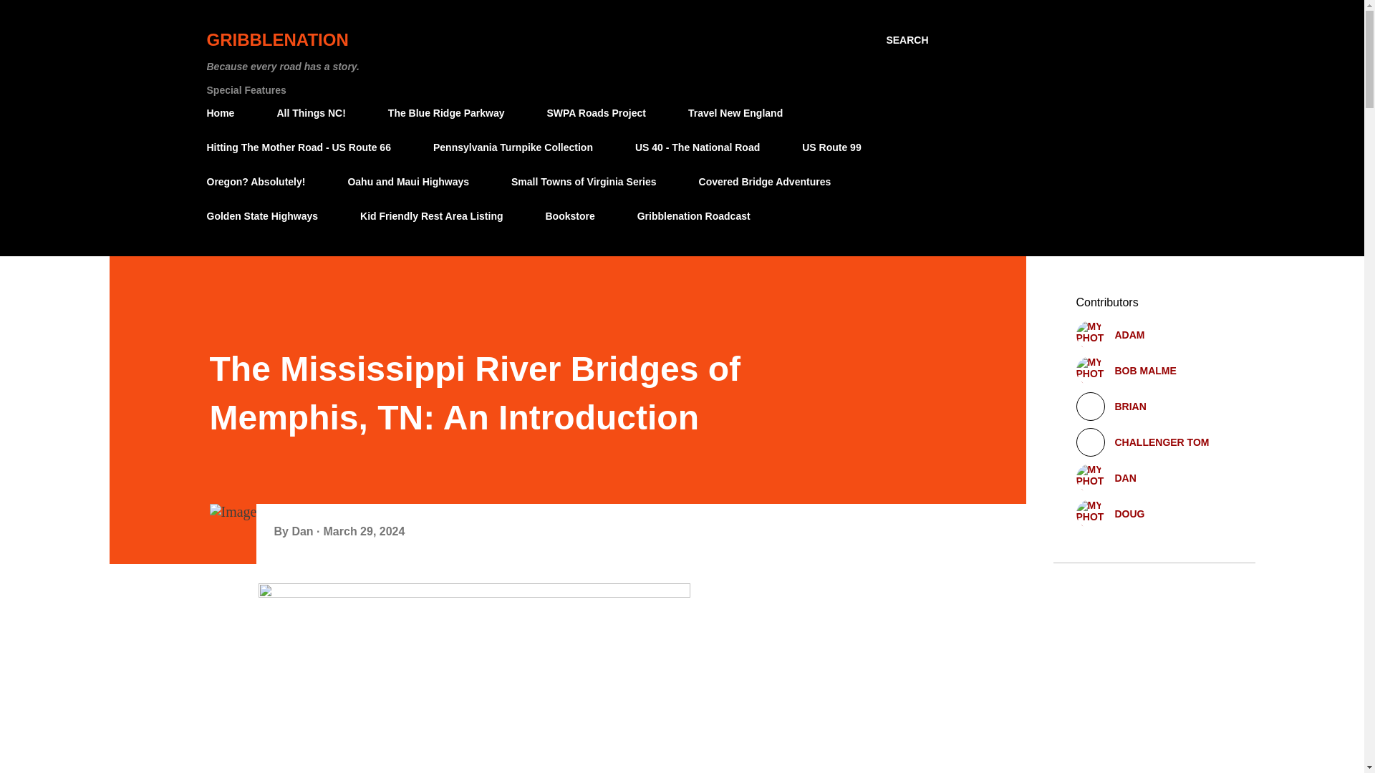 The width and height of the screenshot is (1375, 773). I want to click on US Route 99, so click(831, 147).